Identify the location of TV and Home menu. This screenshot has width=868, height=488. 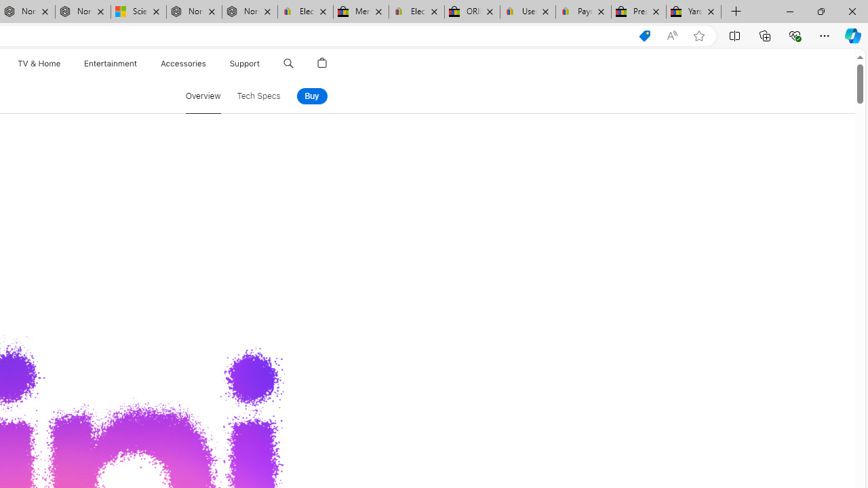
(62, 64).